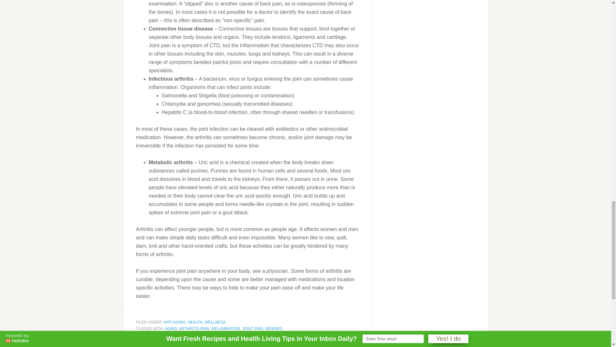 The width and height of the screenshot is (616, 347). Describe the element at coordinates (194, 329) in the screenshot. I see `ARTHRITIS PAIN` at that location.